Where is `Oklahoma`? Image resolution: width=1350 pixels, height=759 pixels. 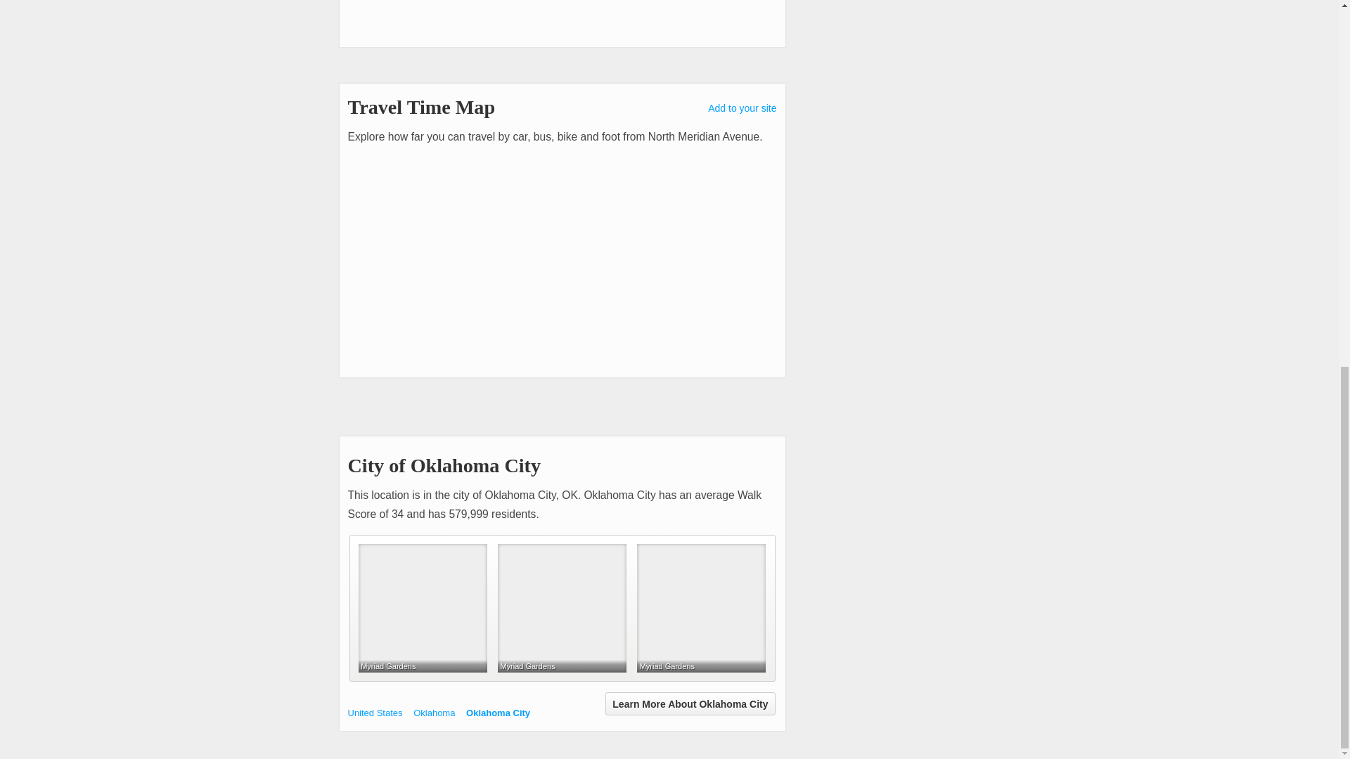
Oklahoma is located at coordinates (434, 713).